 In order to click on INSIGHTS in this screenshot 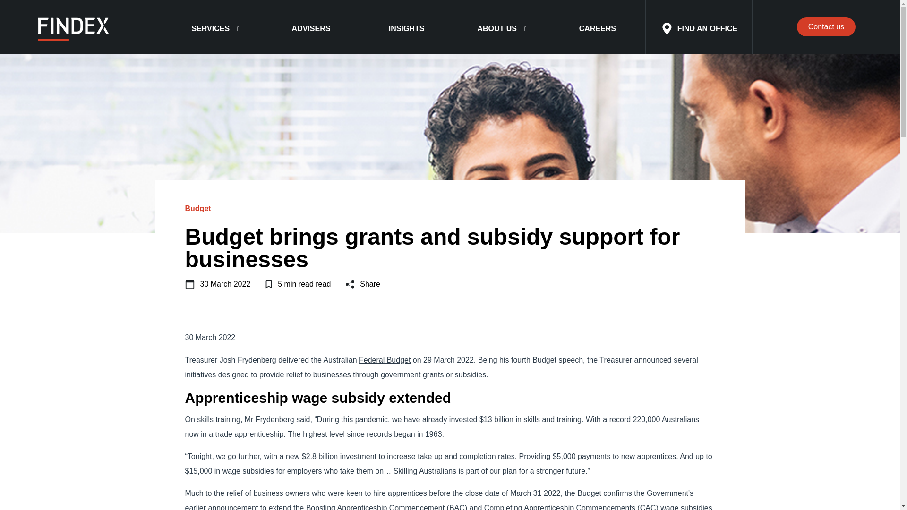, I will do `click(406, 28)`.